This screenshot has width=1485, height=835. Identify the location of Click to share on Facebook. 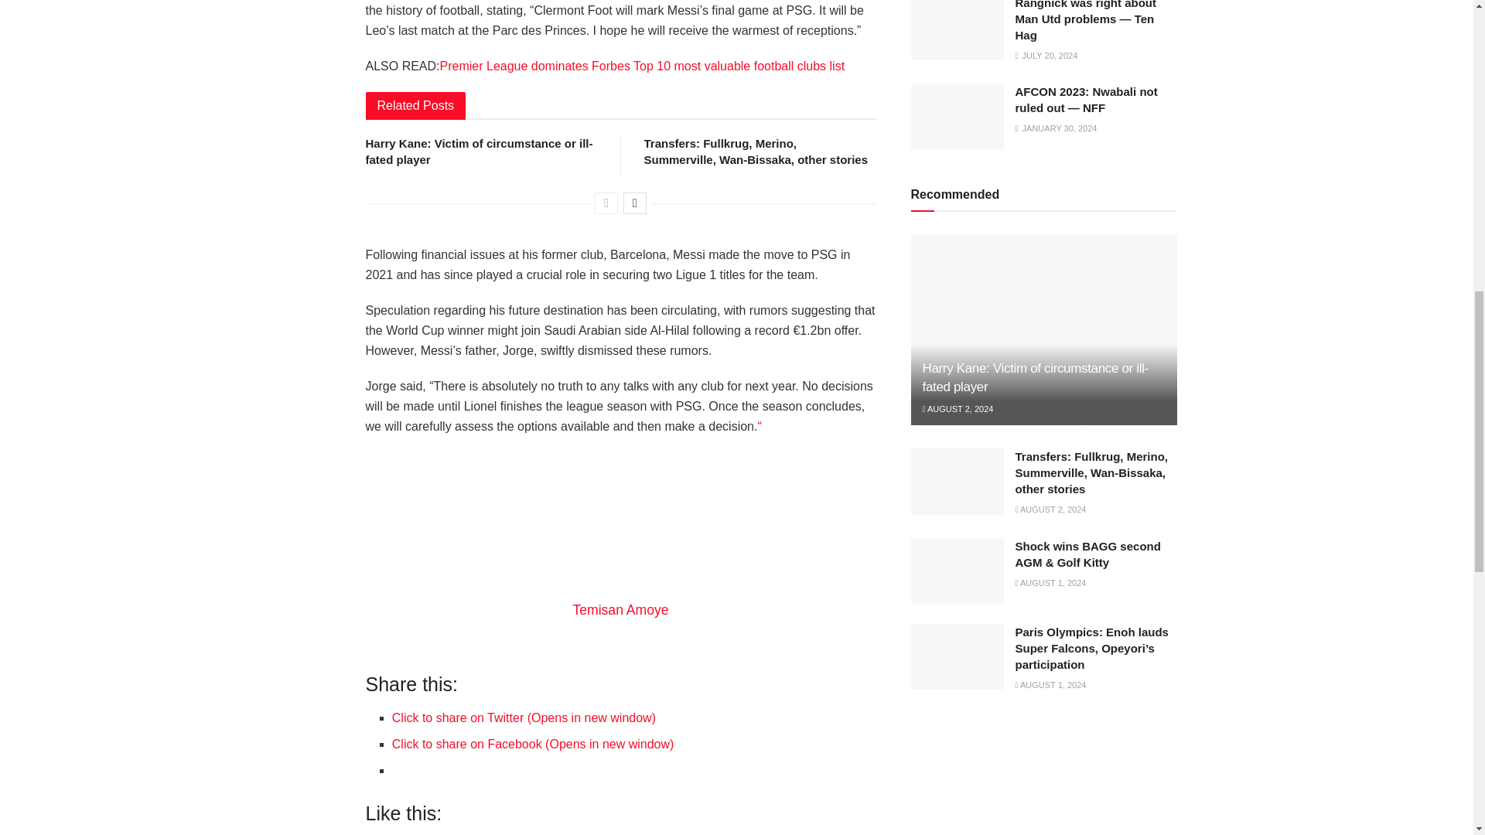
(532, 744).